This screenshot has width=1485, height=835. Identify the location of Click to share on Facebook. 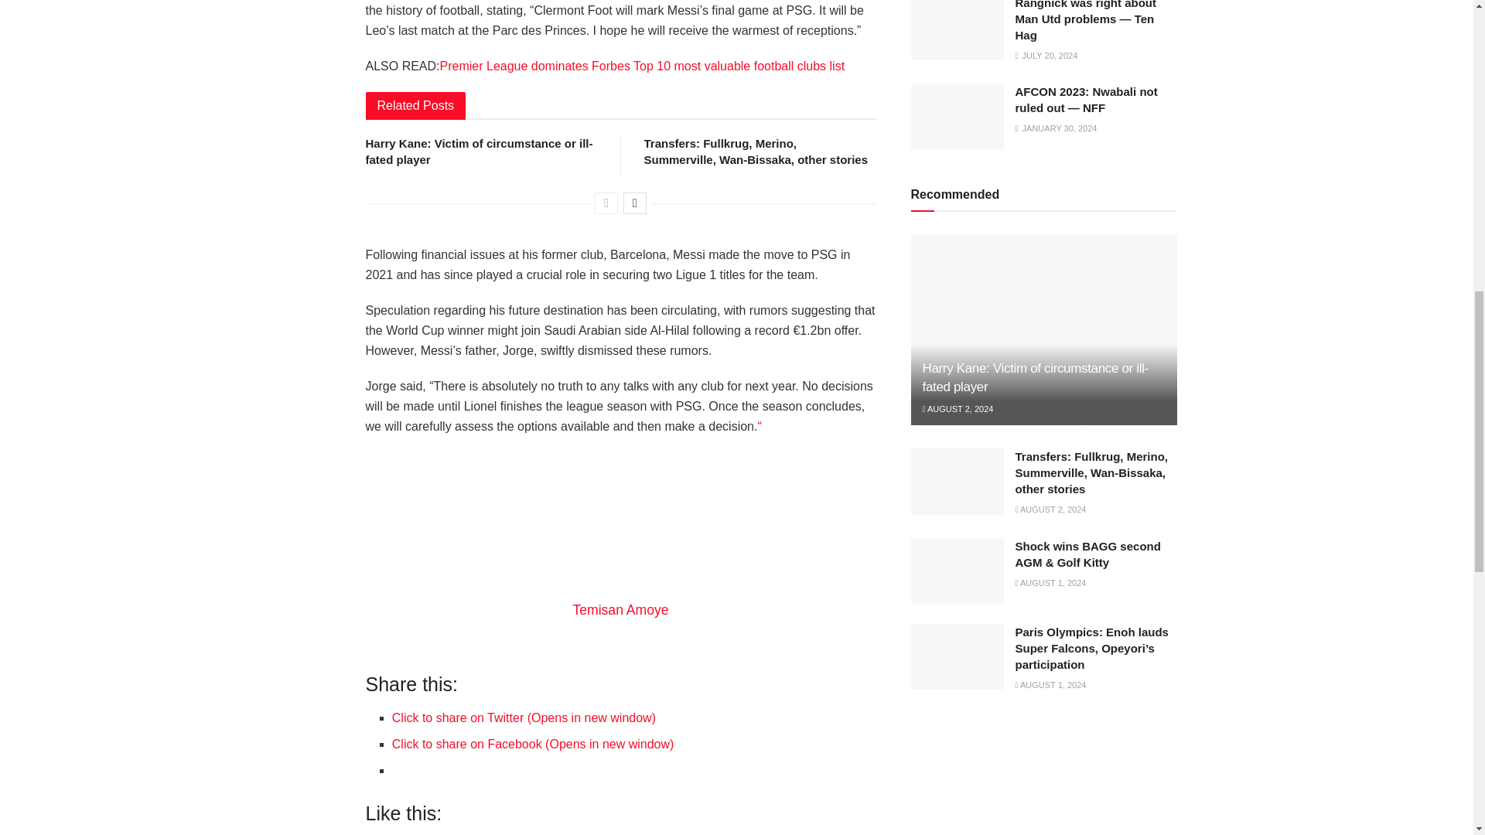
(532, 744).